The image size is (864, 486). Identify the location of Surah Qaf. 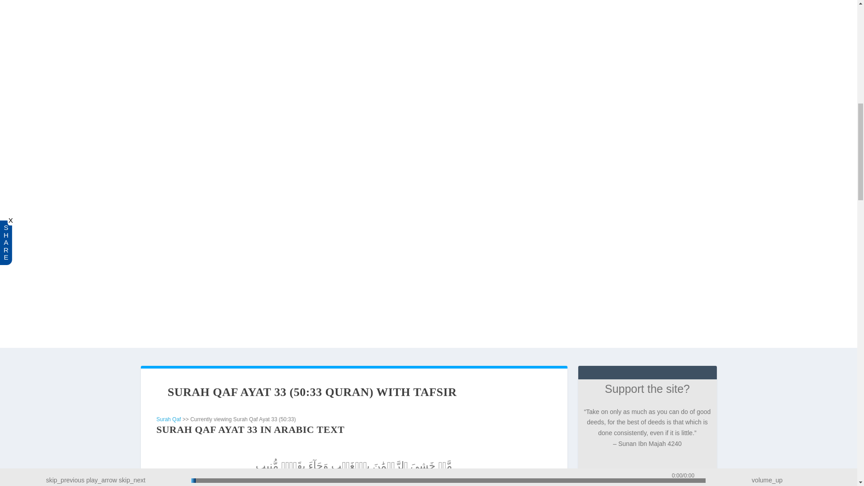
(169, 419).